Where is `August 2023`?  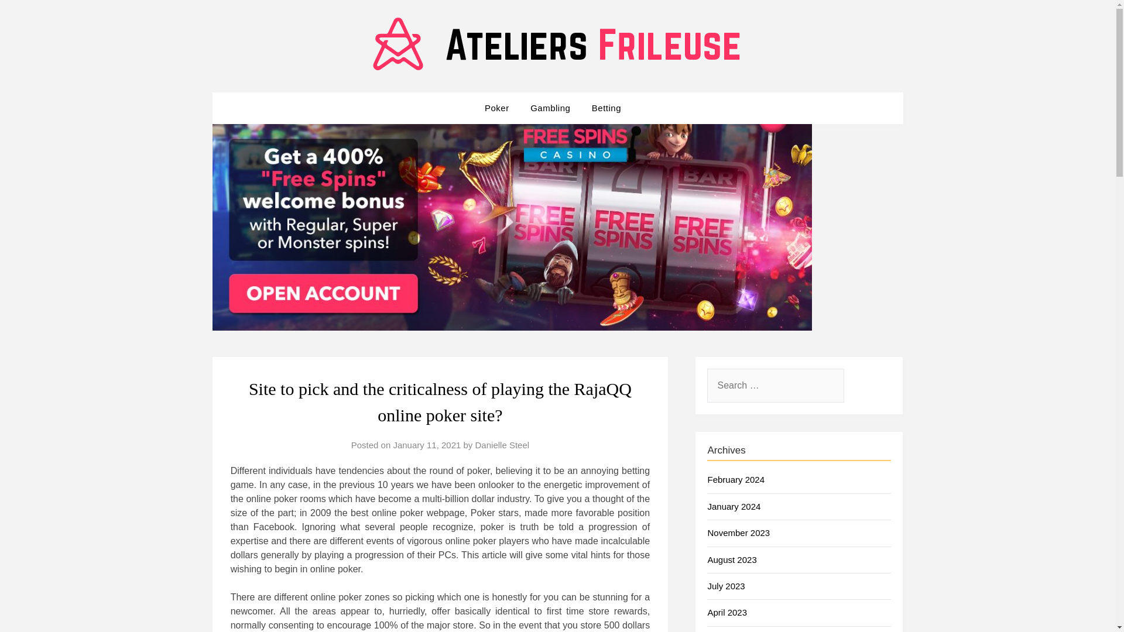 August 2023 is located at coordinates (732, 559).